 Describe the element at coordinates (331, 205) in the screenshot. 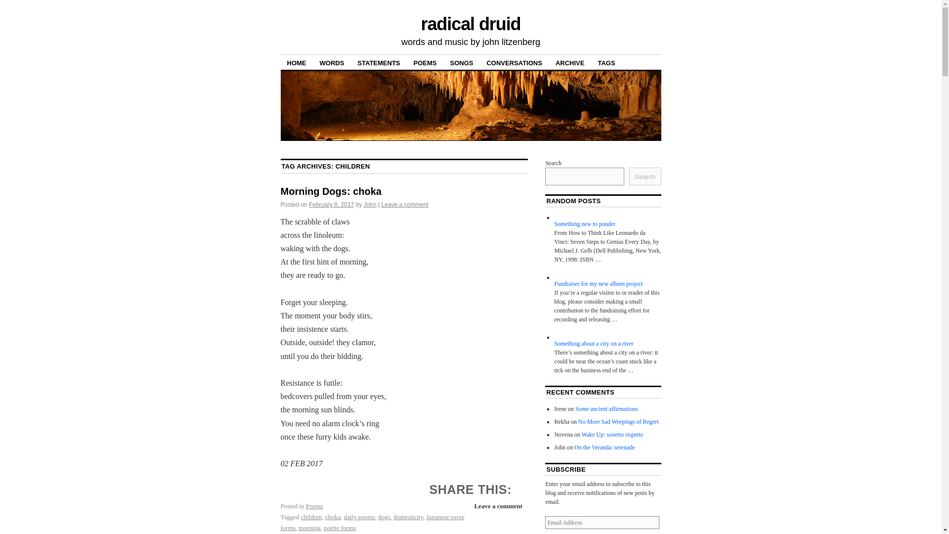

I see `10:20 am` at that location.